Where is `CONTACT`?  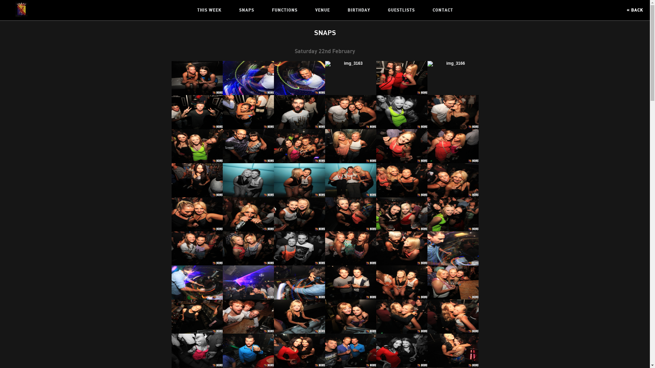
CONTACT is located at coordinates (443, 10).